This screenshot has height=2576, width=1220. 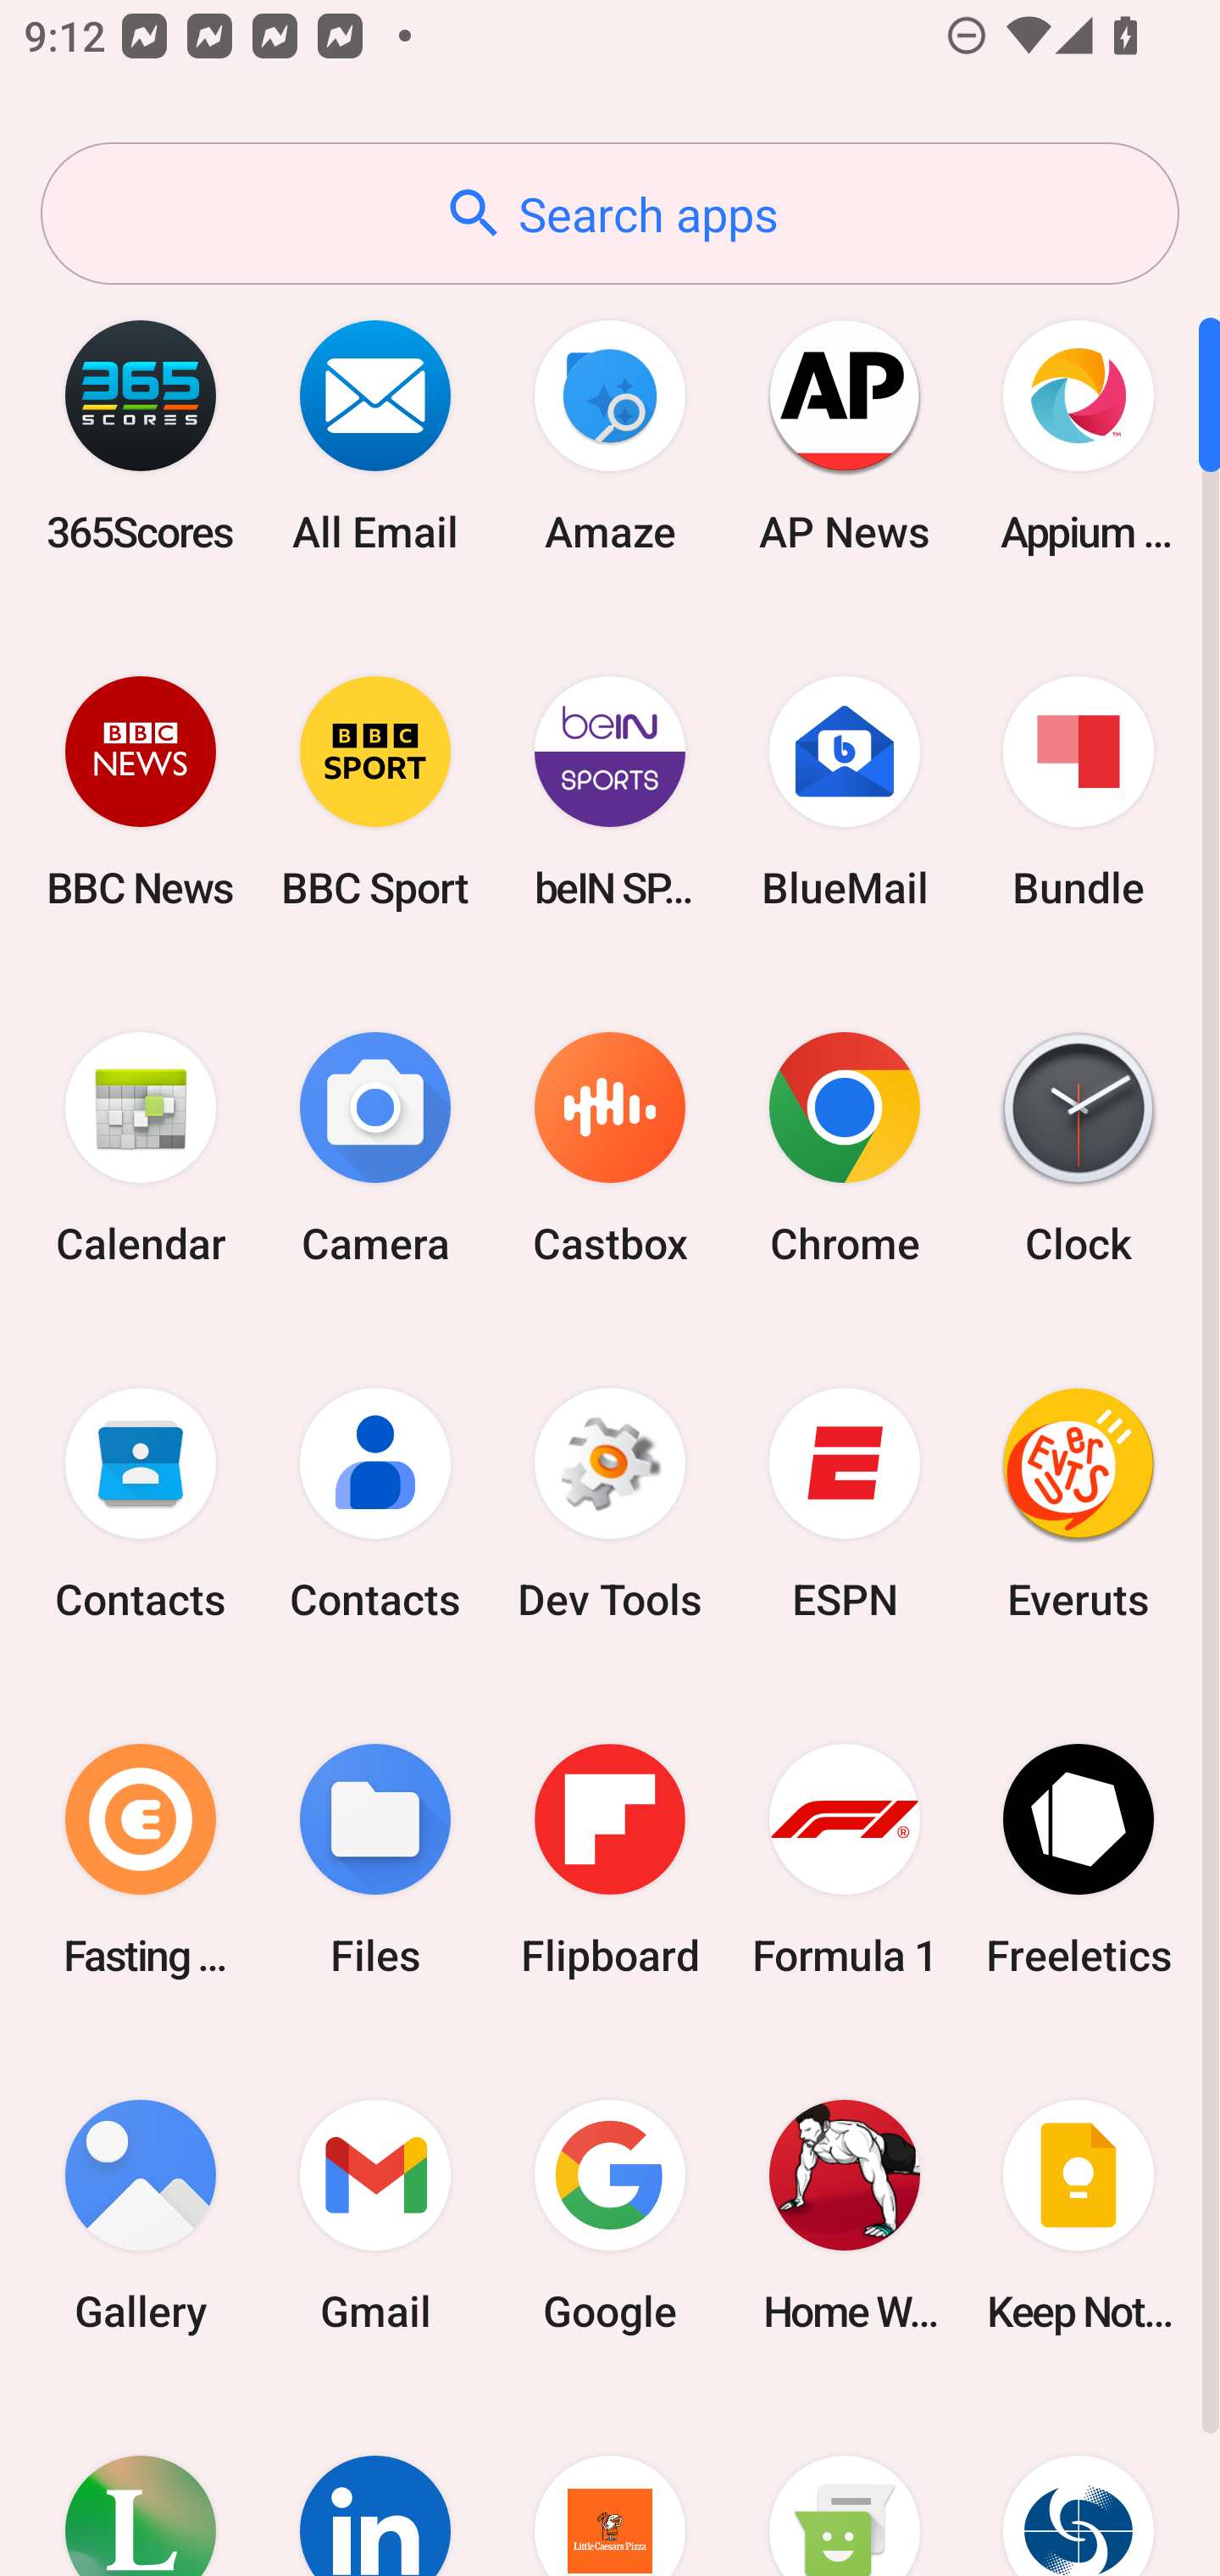 I want to click on Google, so click(x=610, y=2215).